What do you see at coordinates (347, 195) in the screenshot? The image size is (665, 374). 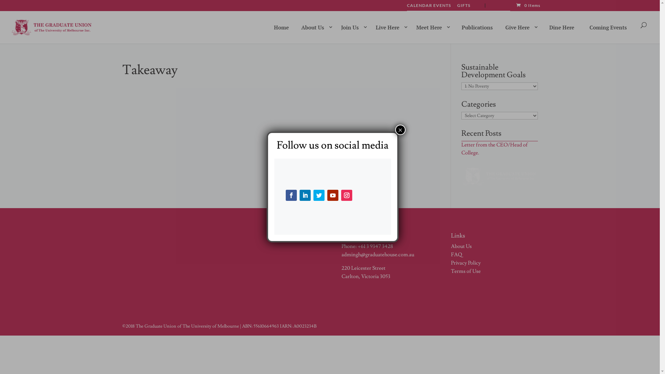 I see `Follow on Instagram` at bounding box center [347, 195].